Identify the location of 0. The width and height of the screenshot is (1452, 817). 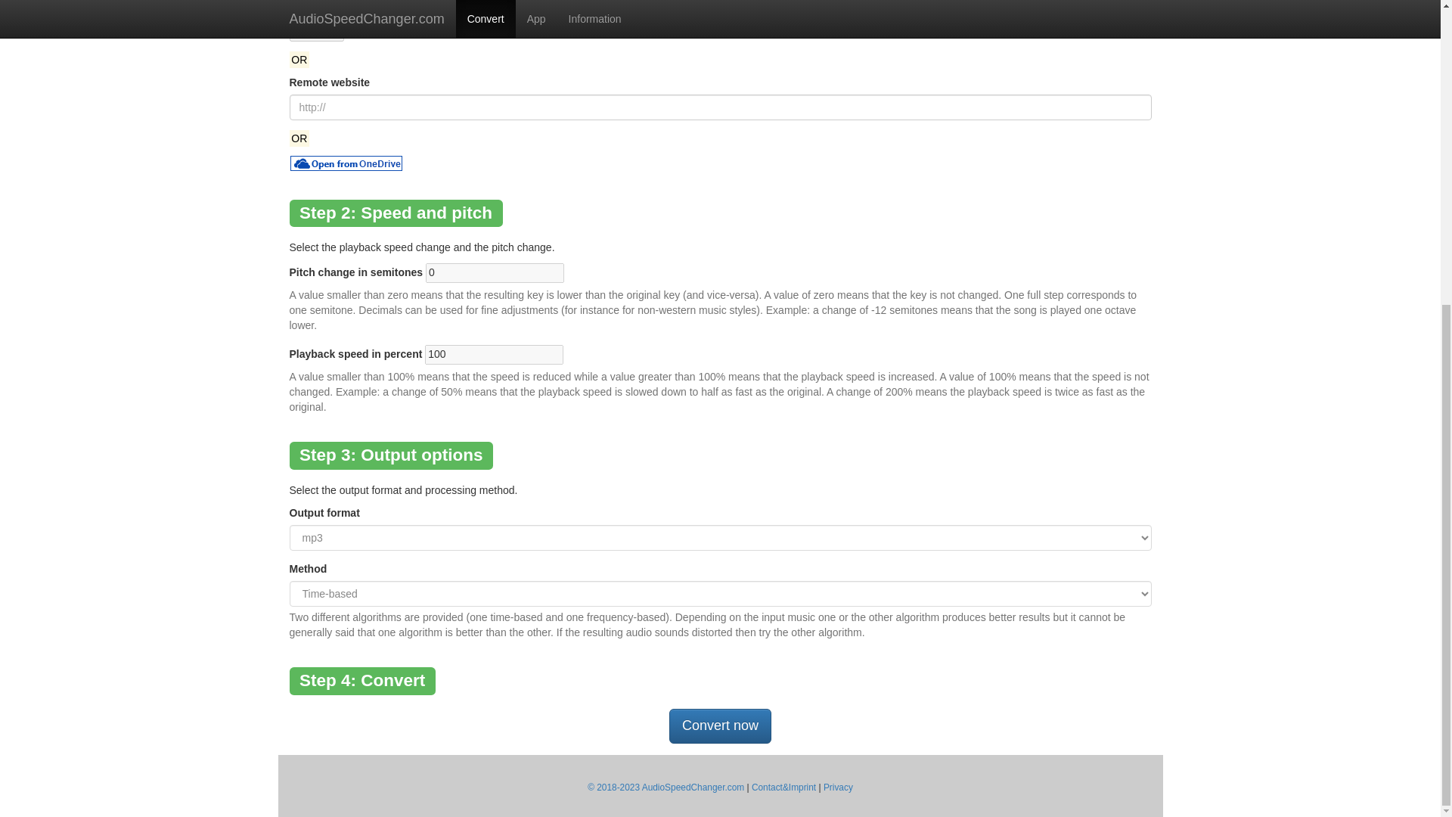
(495, 272).